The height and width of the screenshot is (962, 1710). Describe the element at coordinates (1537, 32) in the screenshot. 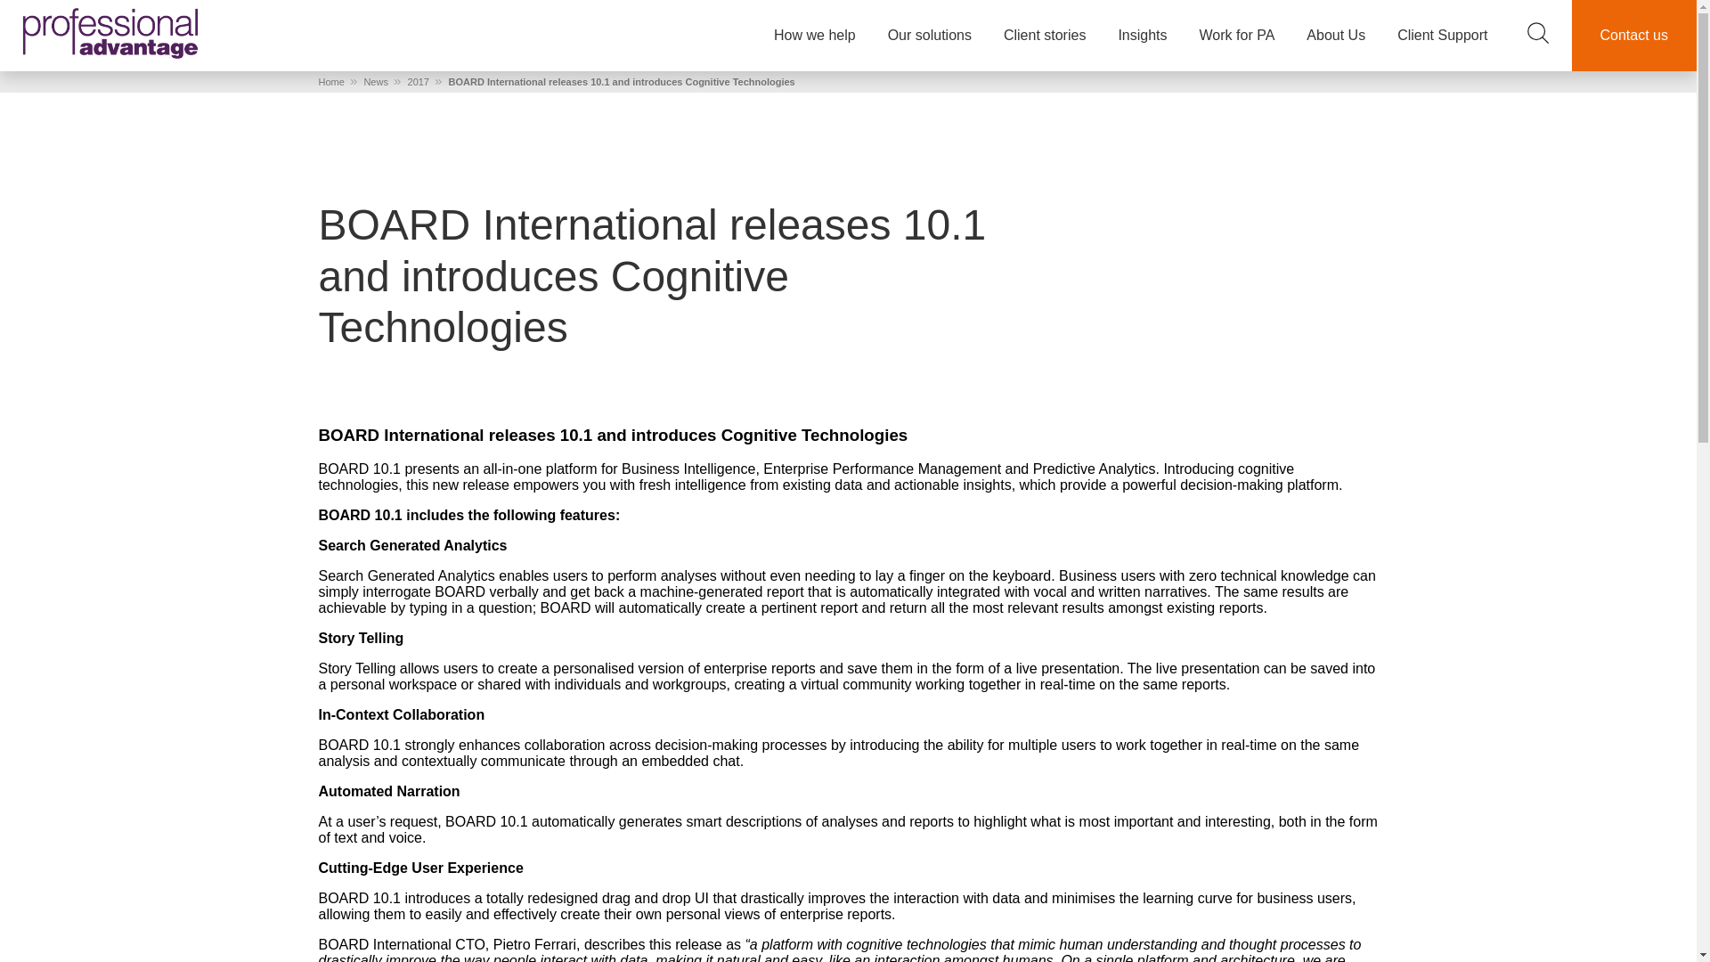

I see `Search` at that location.